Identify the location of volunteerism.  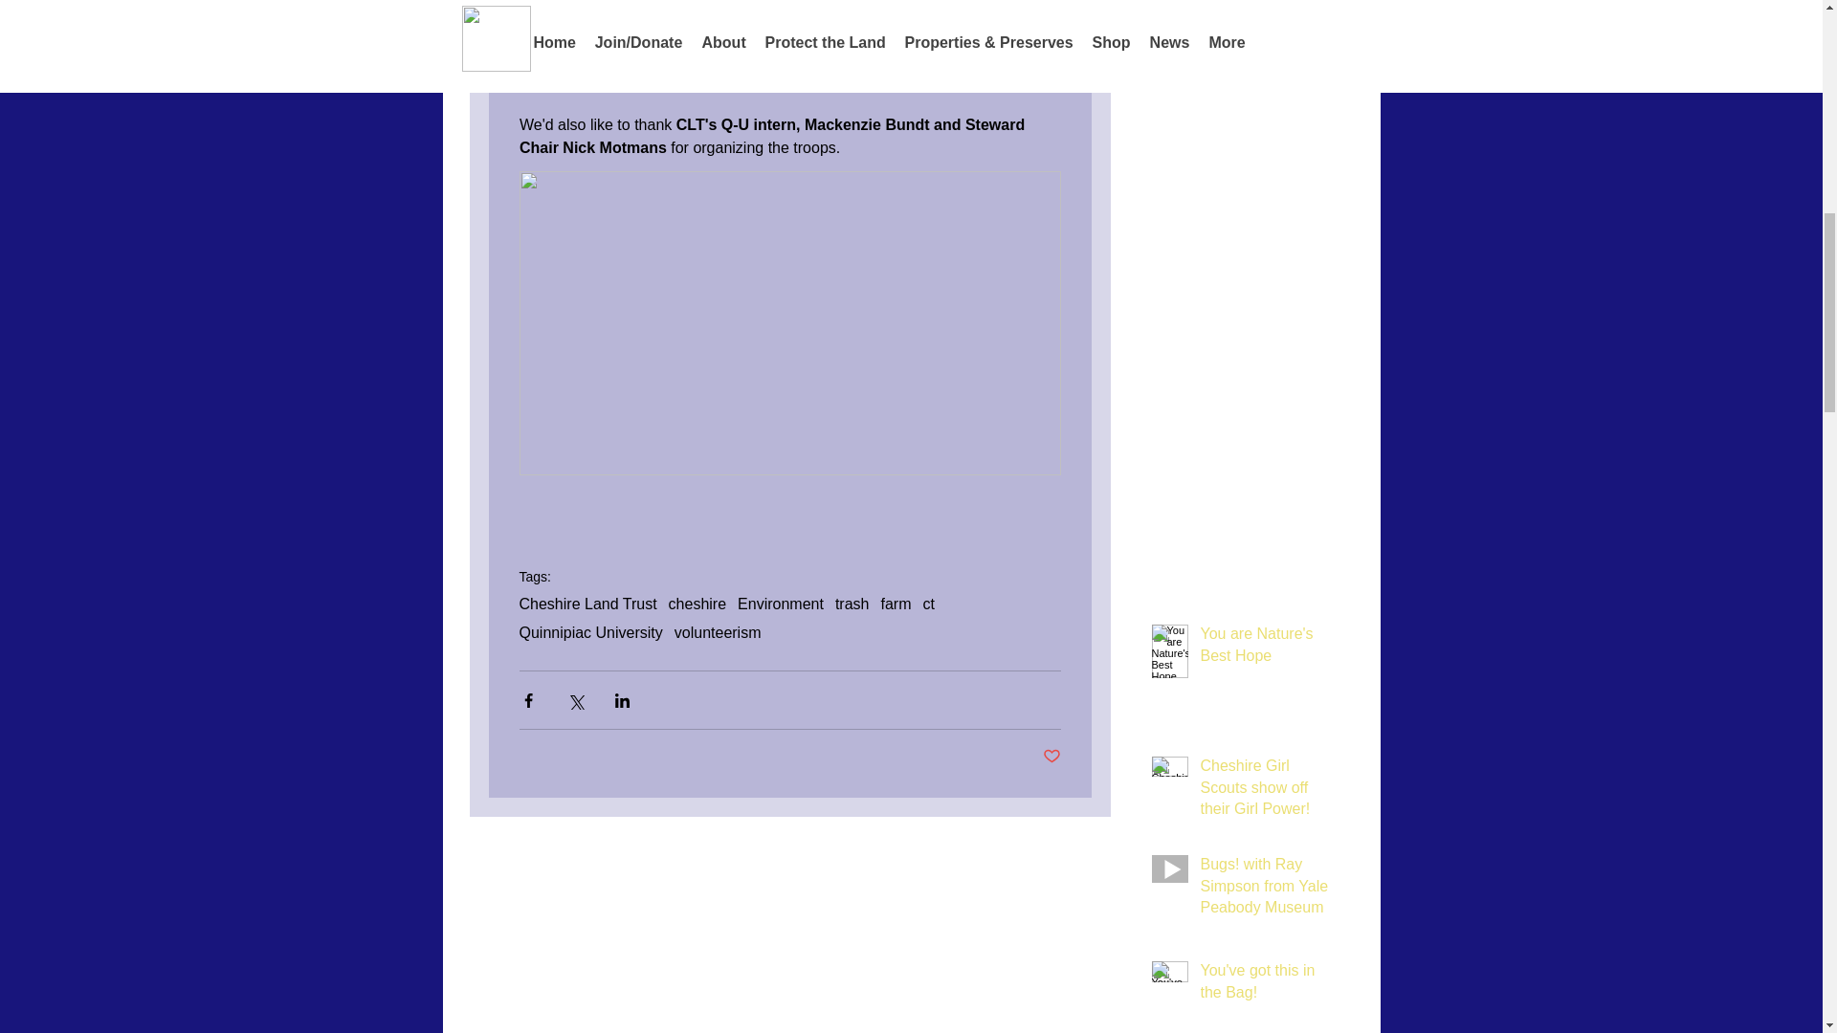
(718, 633).